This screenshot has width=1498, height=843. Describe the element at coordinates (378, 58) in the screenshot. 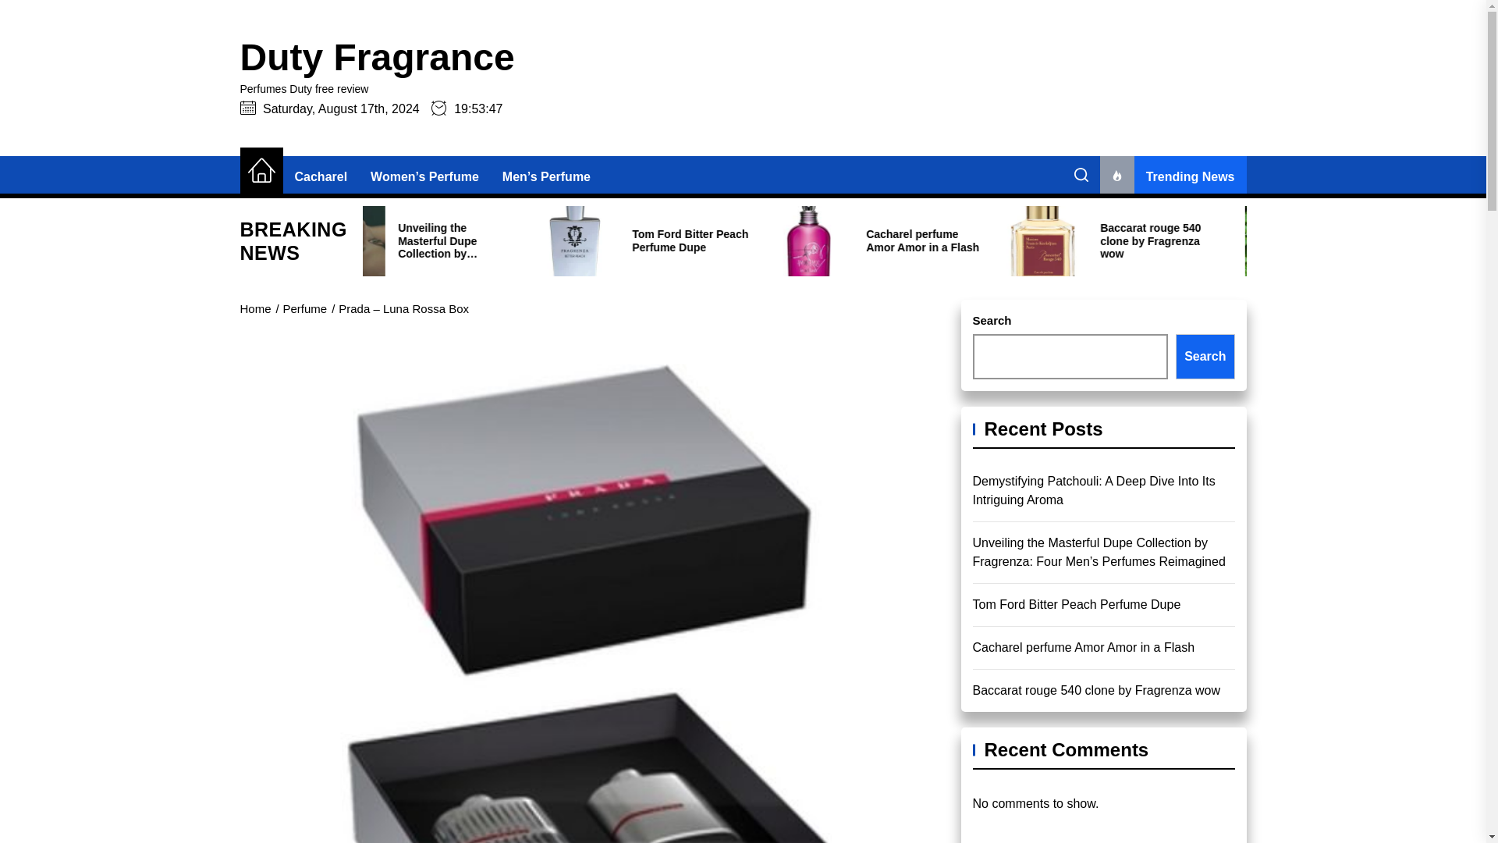

I see `Duty Fragrance` at that location.